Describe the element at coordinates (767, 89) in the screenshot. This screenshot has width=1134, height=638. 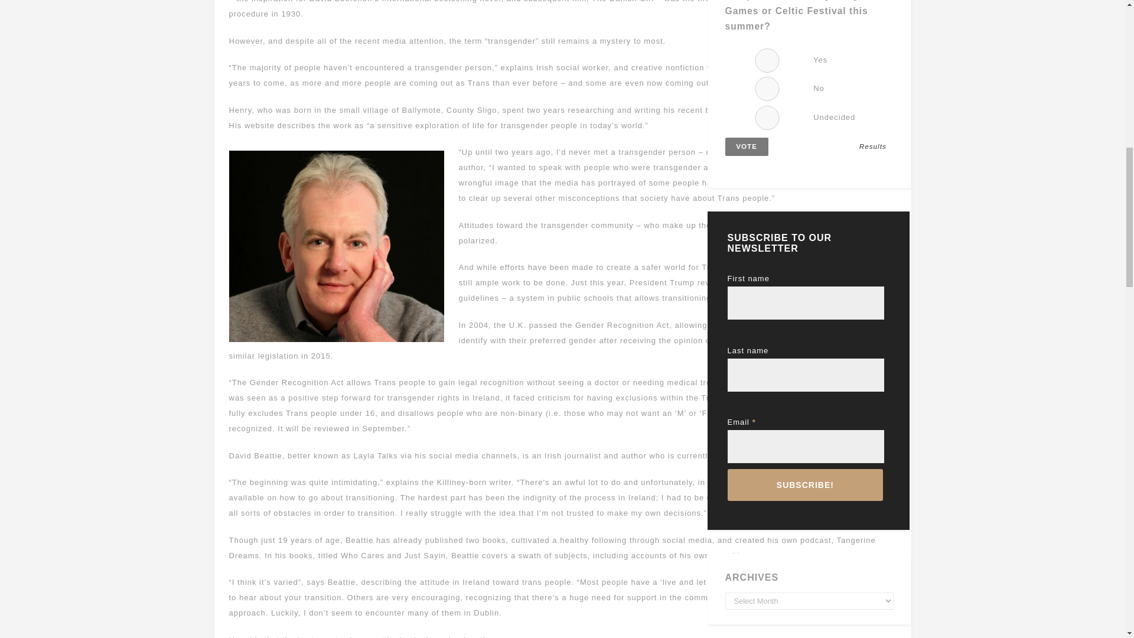
I see `329` at that location.